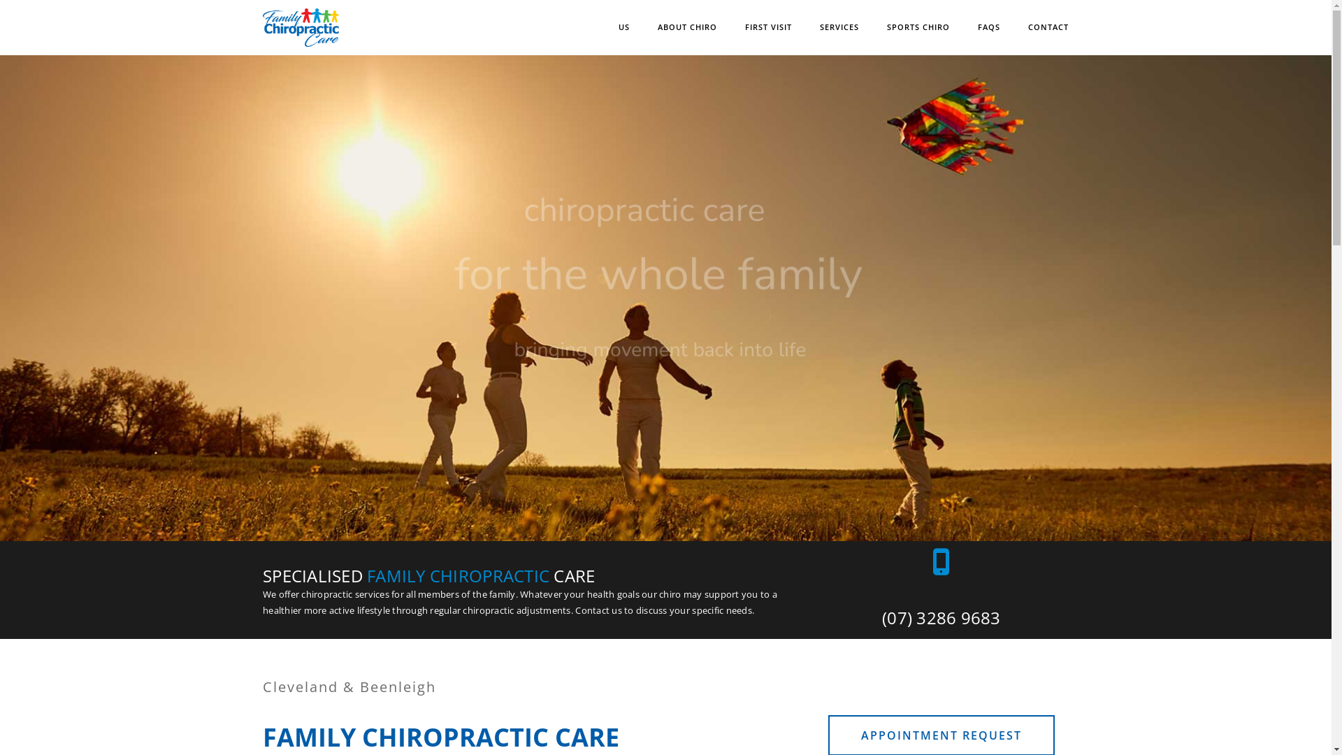 Image resolution: width=1342 pixels, height=755 pixels. Describe the element at coordinates (989, 28) in the screenshot. I see `FAQS` at that location.